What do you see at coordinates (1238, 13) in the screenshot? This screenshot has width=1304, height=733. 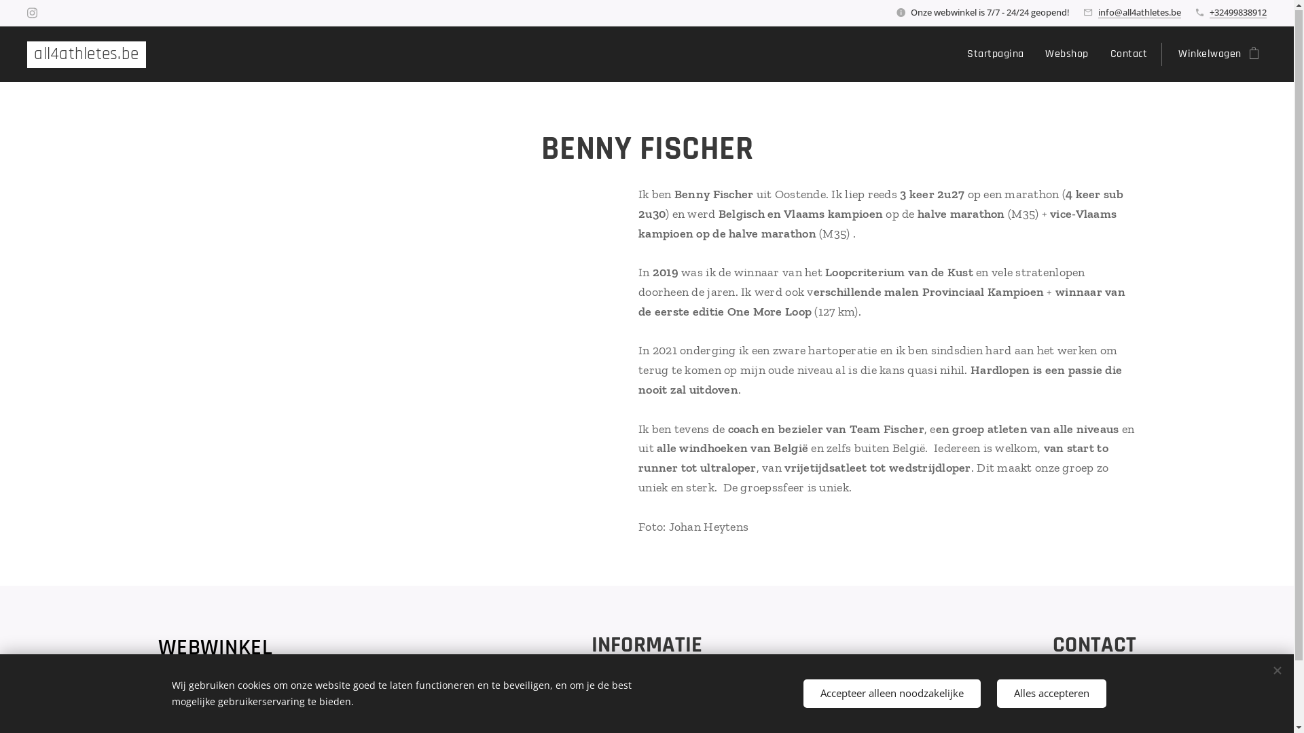 I see `+32499838912` at bounding box center [1238, 13].